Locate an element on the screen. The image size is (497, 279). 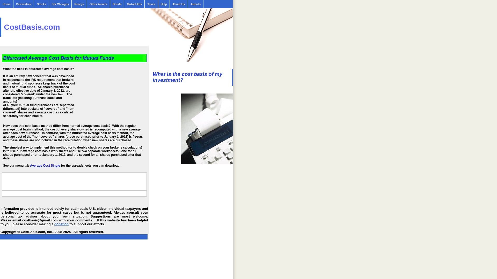
Calculators is located at coordinates (24, 4).